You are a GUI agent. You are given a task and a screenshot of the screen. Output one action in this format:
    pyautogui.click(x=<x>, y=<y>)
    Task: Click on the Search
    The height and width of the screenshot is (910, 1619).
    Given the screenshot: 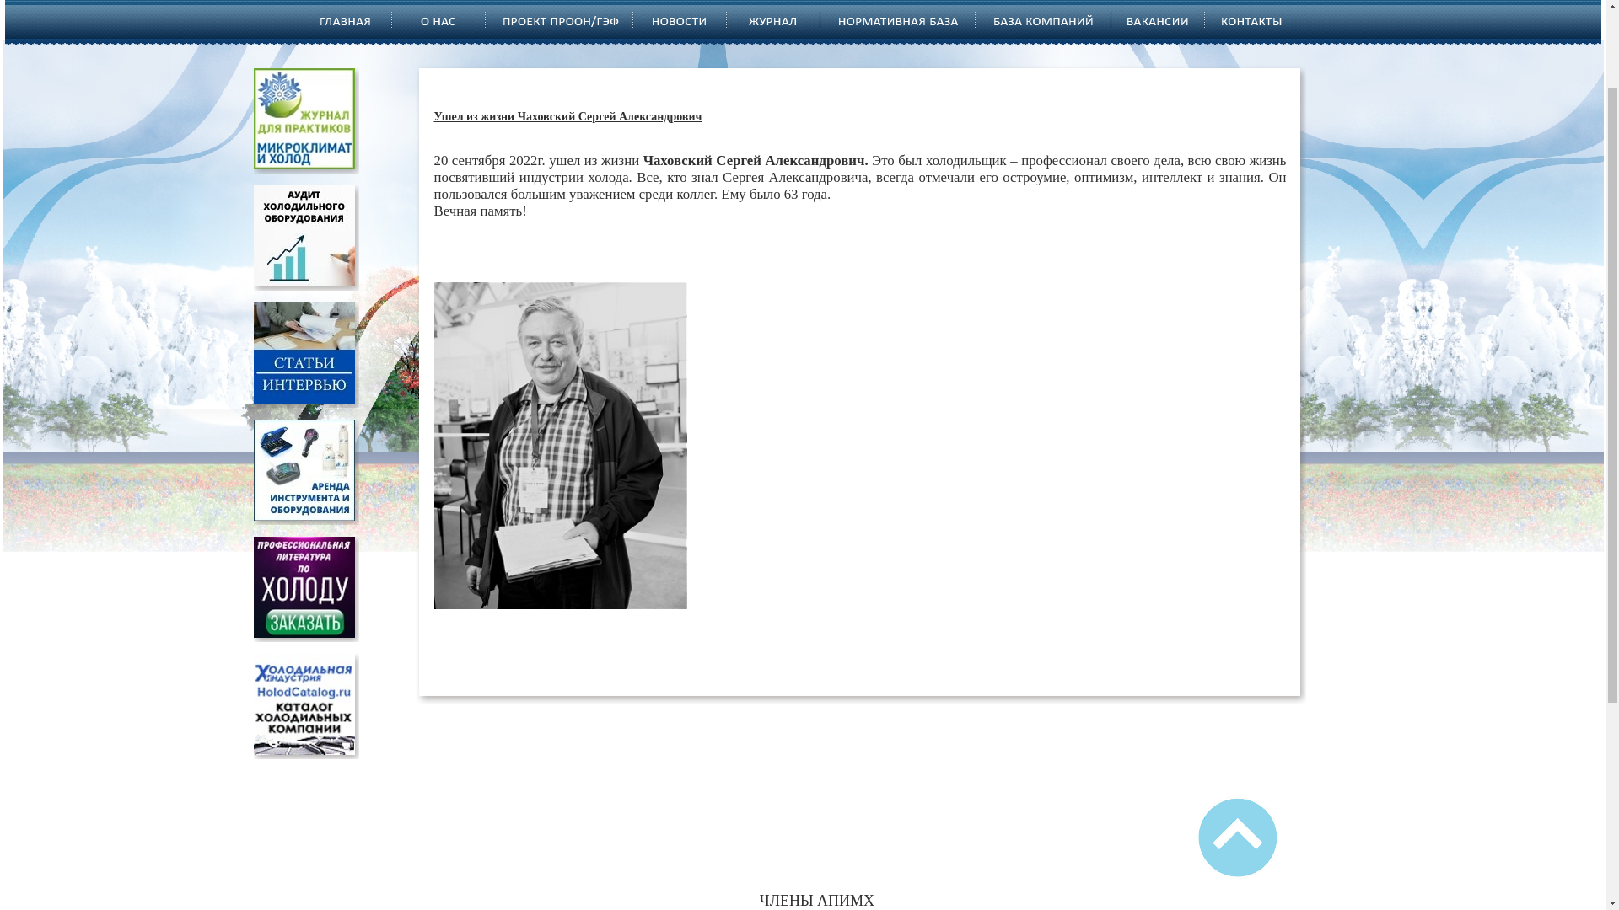 What is the action you would take?
    pyautogui.click(x=1309, y=83)
    